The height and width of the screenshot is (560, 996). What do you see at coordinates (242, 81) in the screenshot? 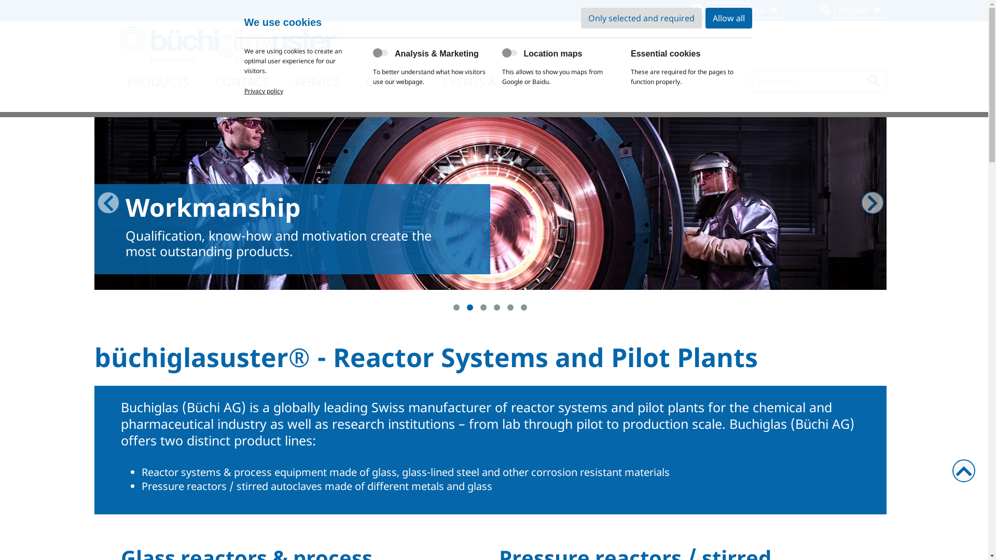
I see `CONTACT` at bounding box center [242, 81].